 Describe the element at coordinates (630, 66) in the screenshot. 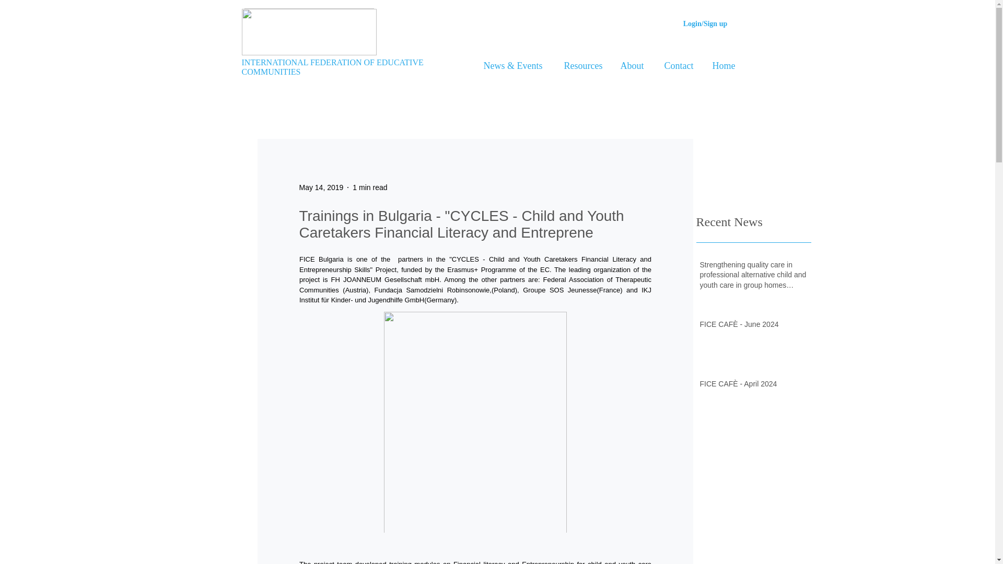

I see `About` at that location.